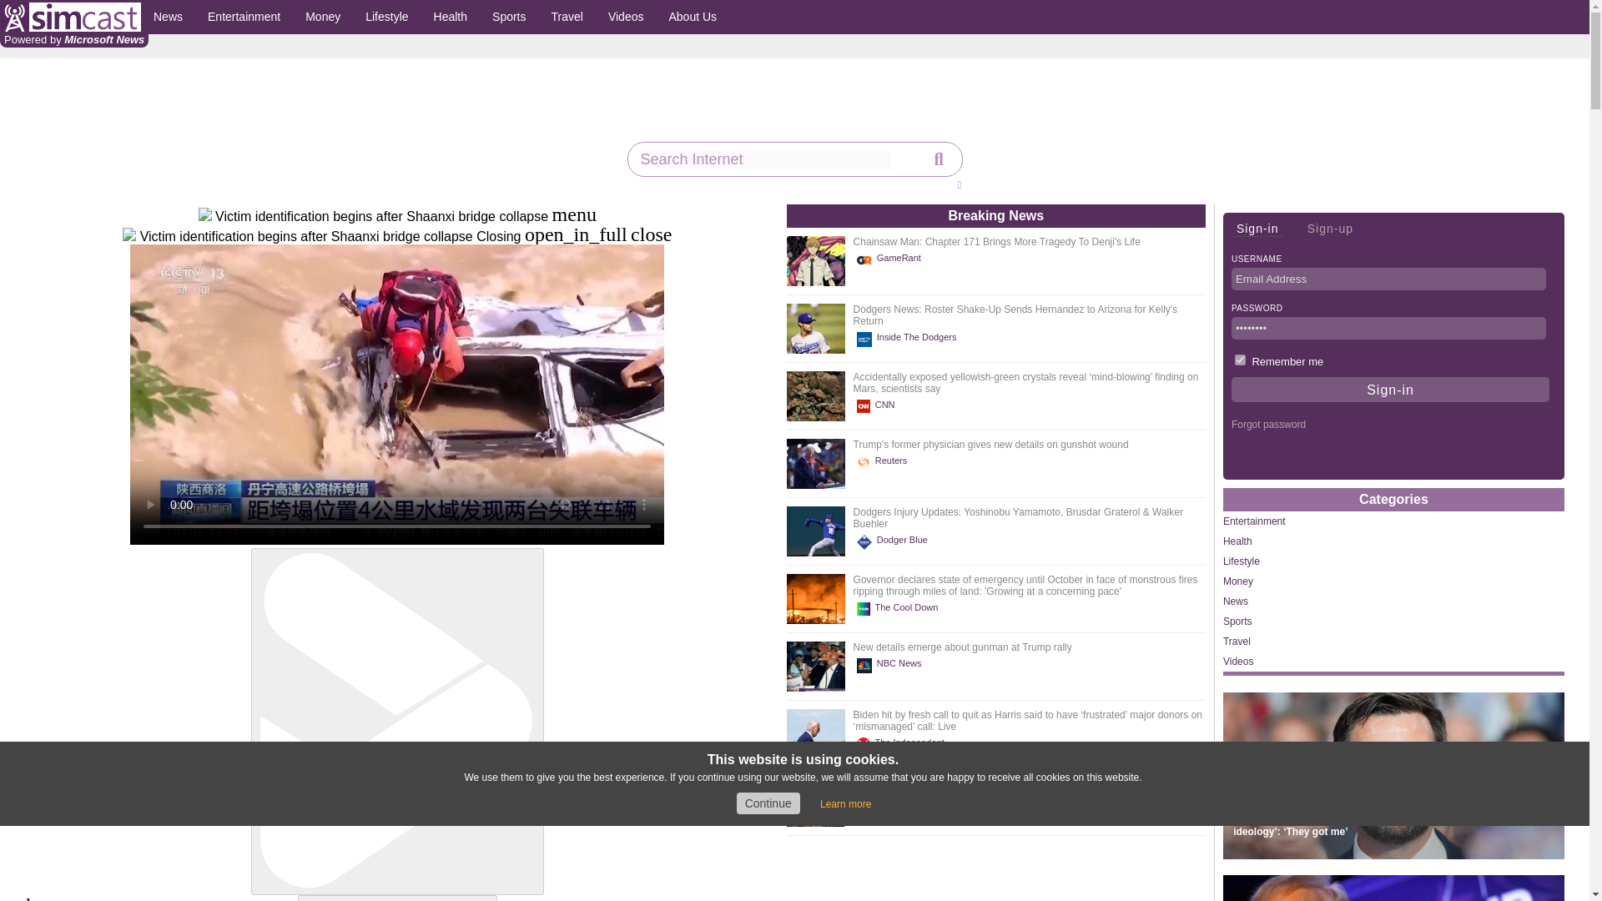  What do you see at coordinates (768, 803) in the screenshot?
I see `Agree to GDPR` at bounding box center [768, 803].